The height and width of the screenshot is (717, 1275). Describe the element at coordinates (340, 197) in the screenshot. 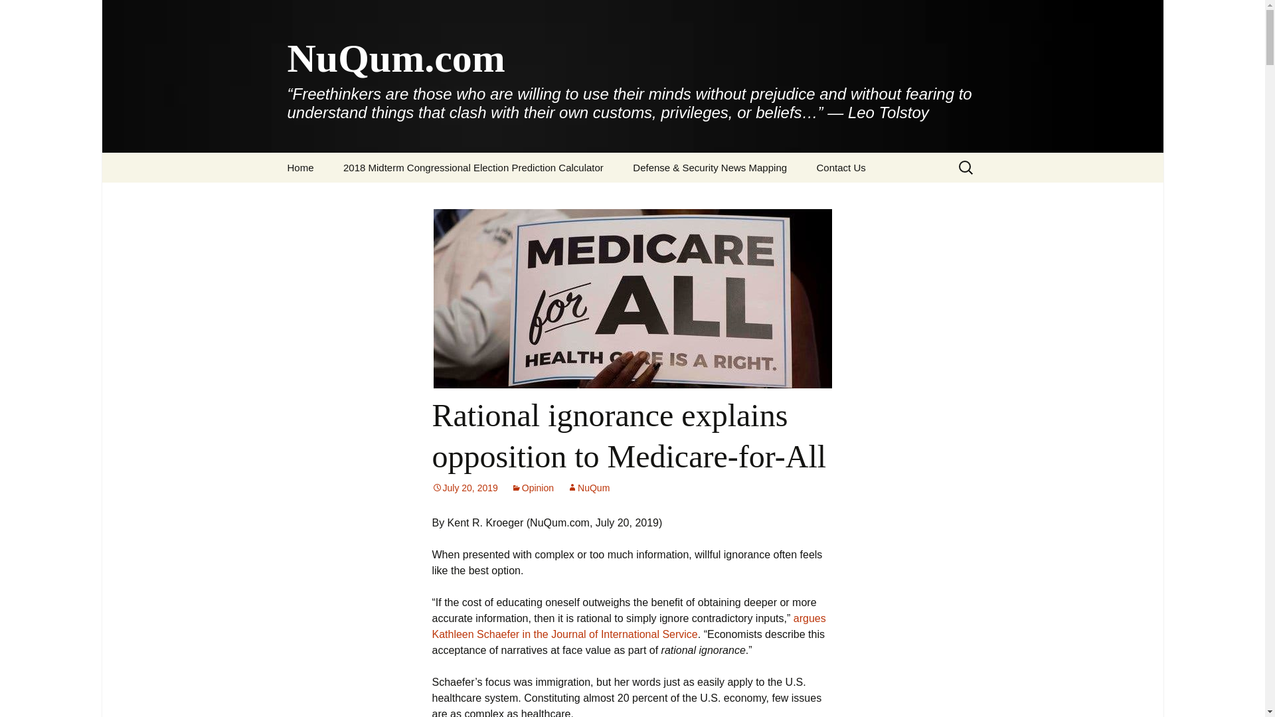

I see `About NuQum.com` at that location.